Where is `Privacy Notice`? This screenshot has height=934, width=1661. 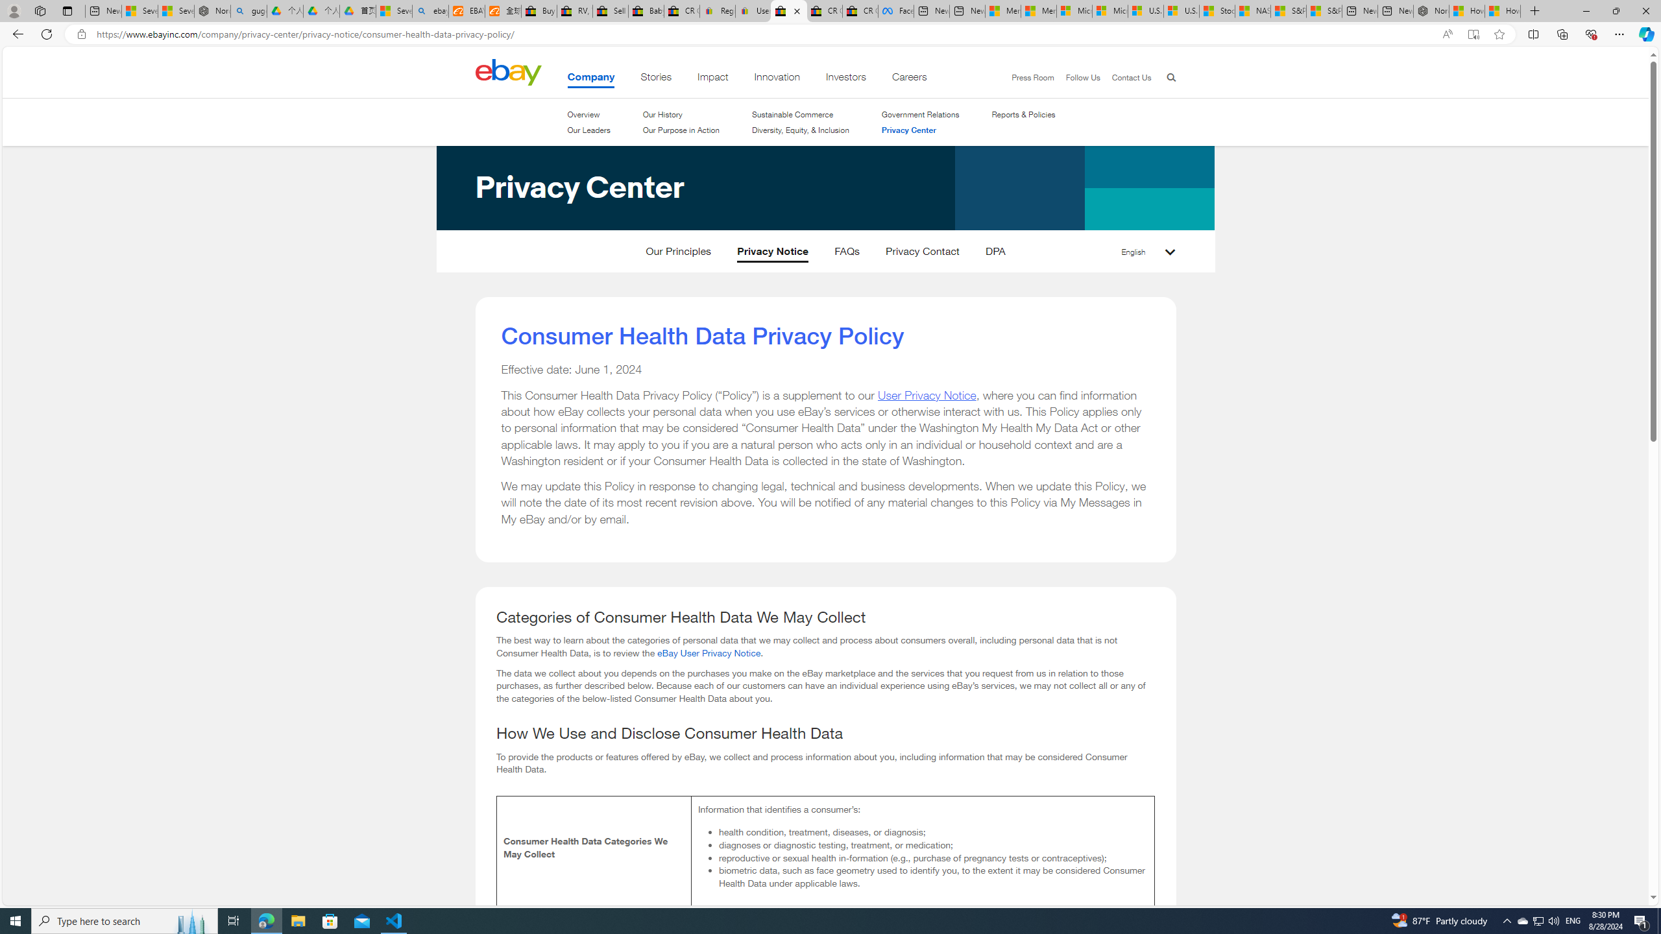 Privacy Notice is located at coordinates (773, 254).